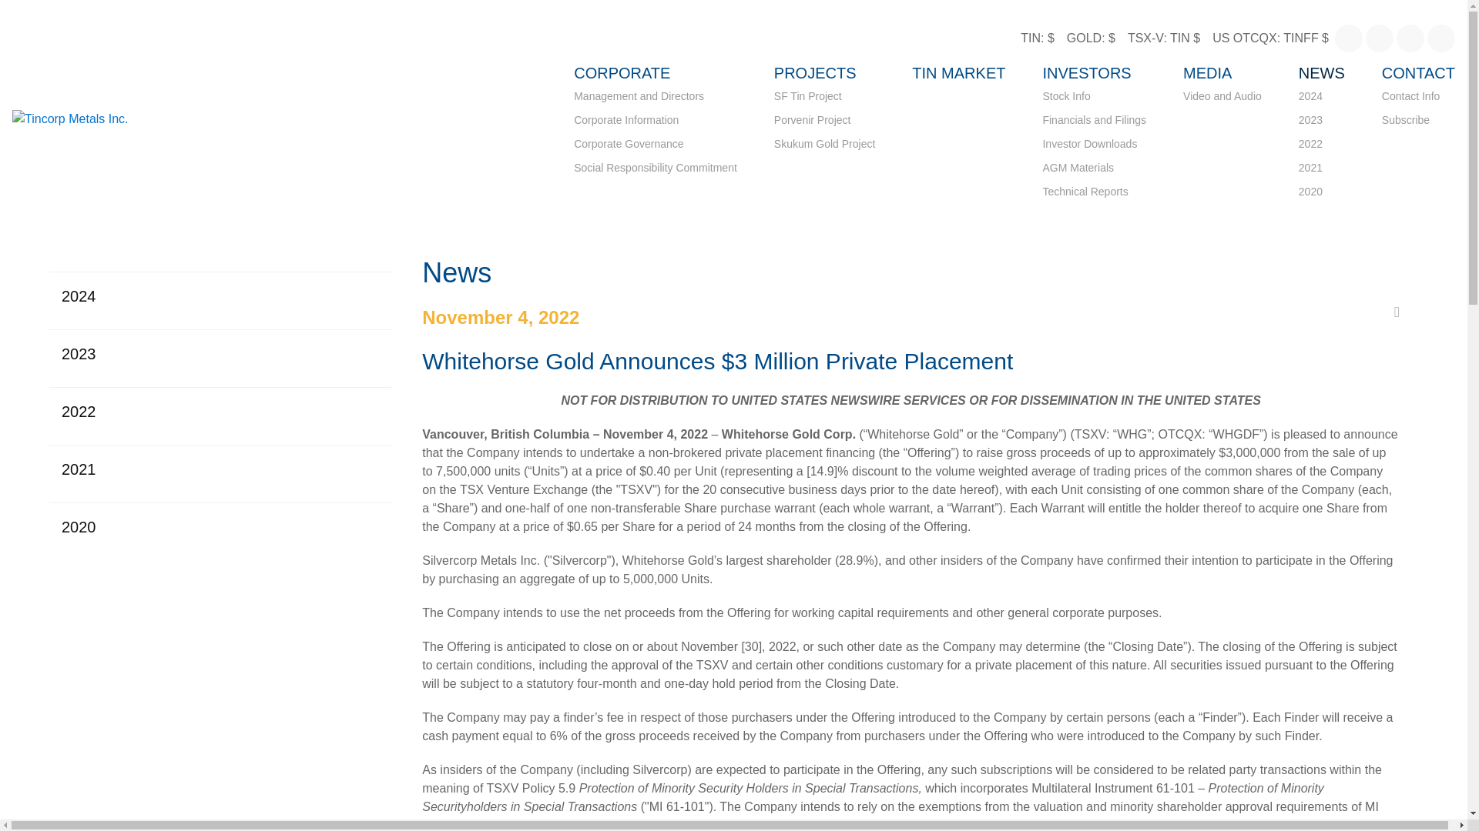 The width and height of the screenshot is (1479, 831). What do you see at coordinates (1094, 168) in the screenshot?
I see `AGM Materials` at bounding box center [1094, 168].